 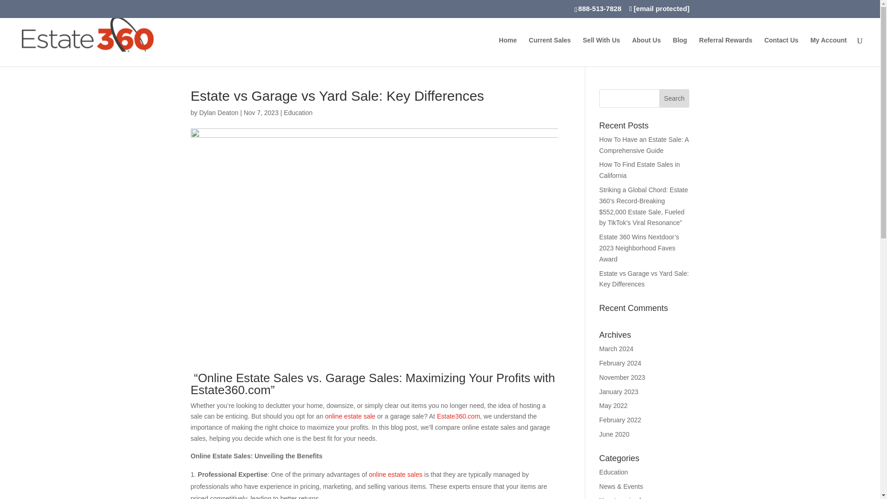 What do you see at coordinates (639, 170) in the screenshot?
I see `How To Find Estate Sales in California` at bounding box center [639, 170].